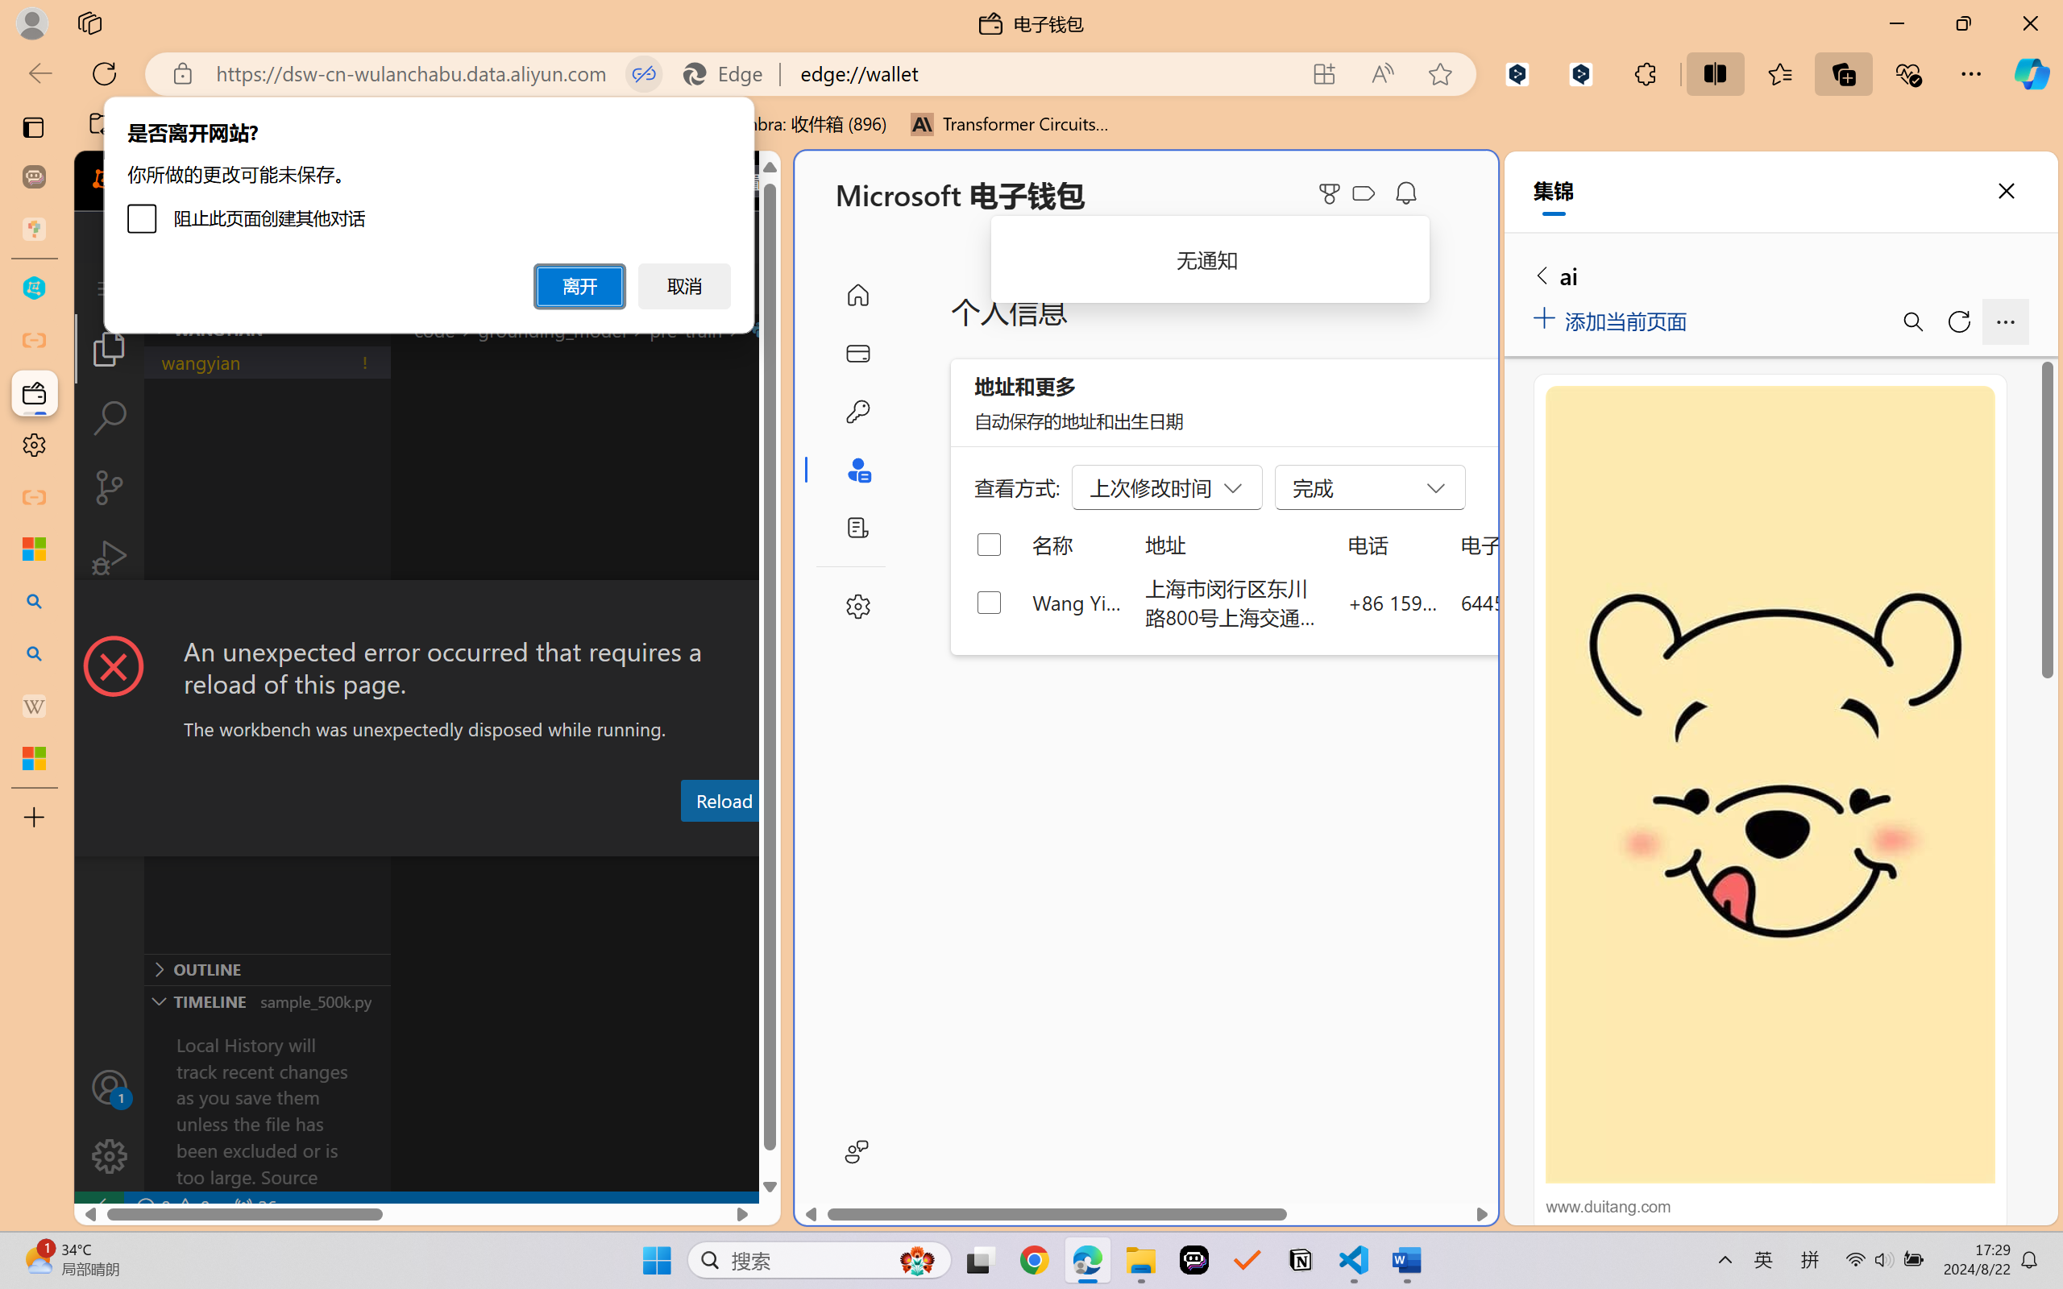  I want to click on Class: ___1lmltc5 f1agt3bx f12qytpq, so click(1364, 193).